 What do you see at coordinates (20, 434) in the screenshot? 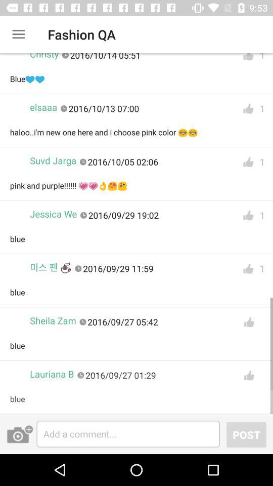
I see `upload a photo` at bounding box center [20, 434].